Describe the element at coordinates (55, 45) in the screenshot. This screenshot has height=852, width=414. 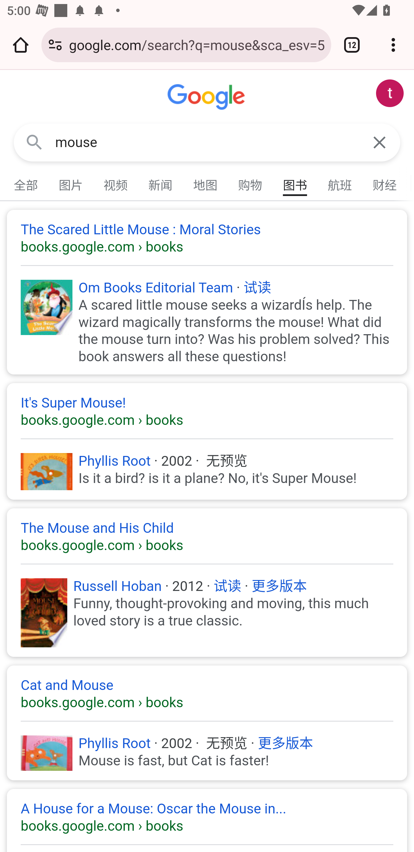
I see `Connection is secure` at that location.